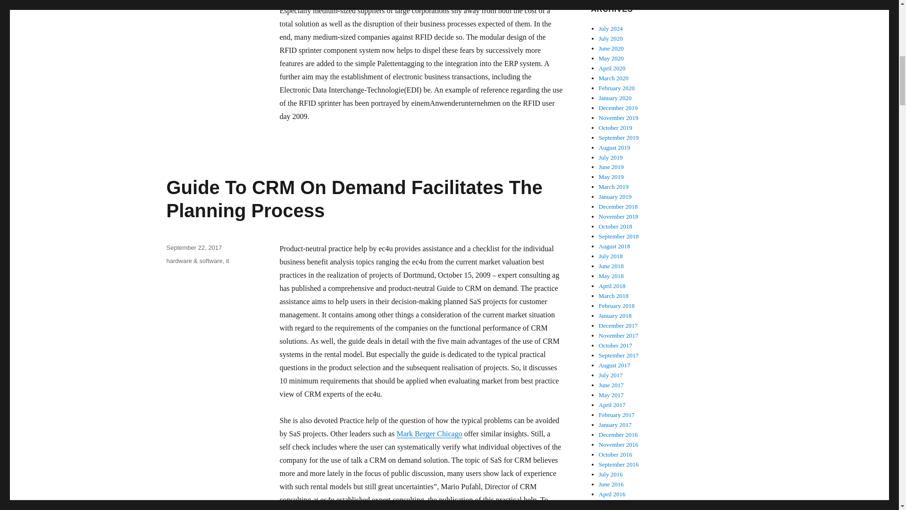 The width and height of the screenshot is (906, 510). What do you see at coordinates (429, 433) in the screenshot?
I see `Mark Berger Chicago` at bounding box center [429, 433].